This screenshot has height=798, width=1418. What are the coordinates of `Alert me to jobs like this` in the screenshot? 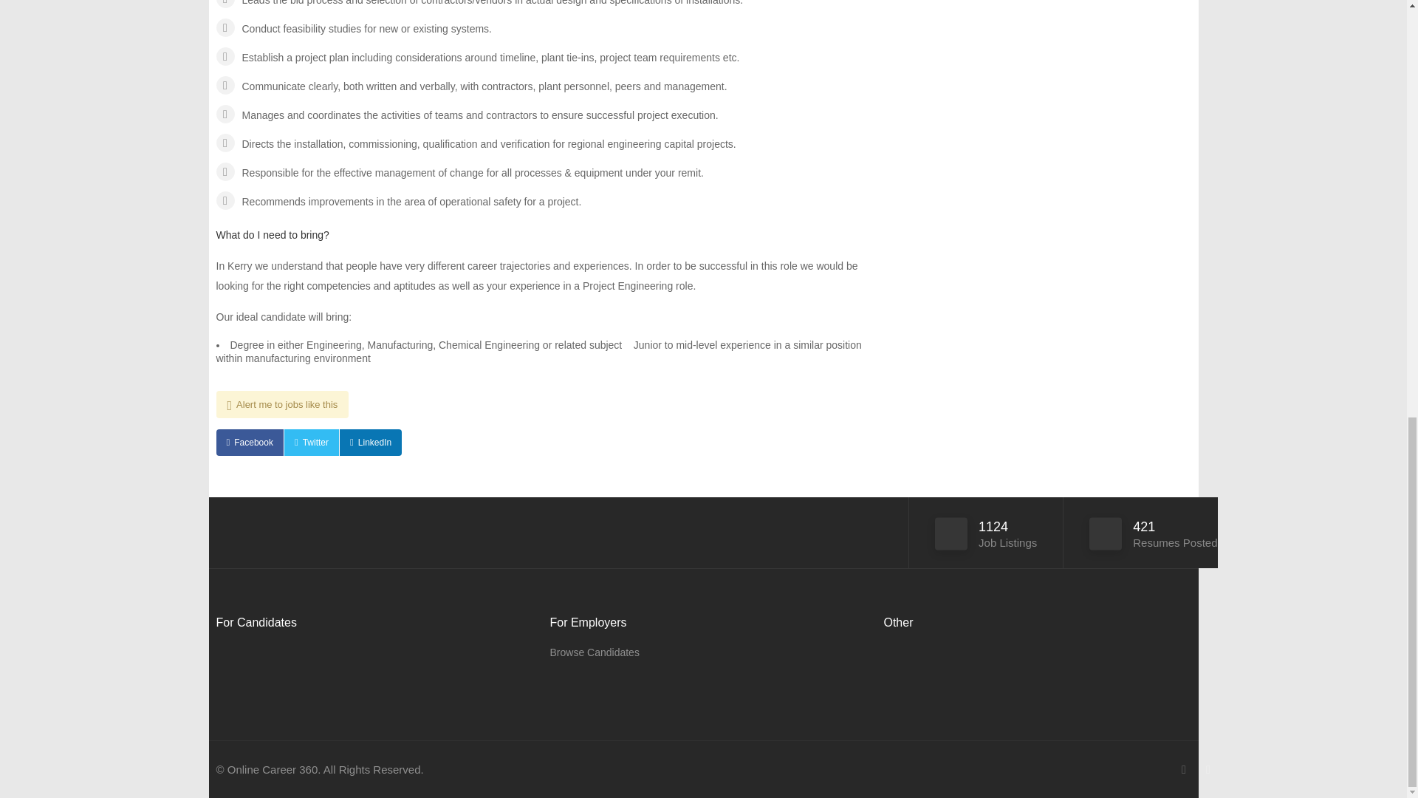 It's located at (282, 404).